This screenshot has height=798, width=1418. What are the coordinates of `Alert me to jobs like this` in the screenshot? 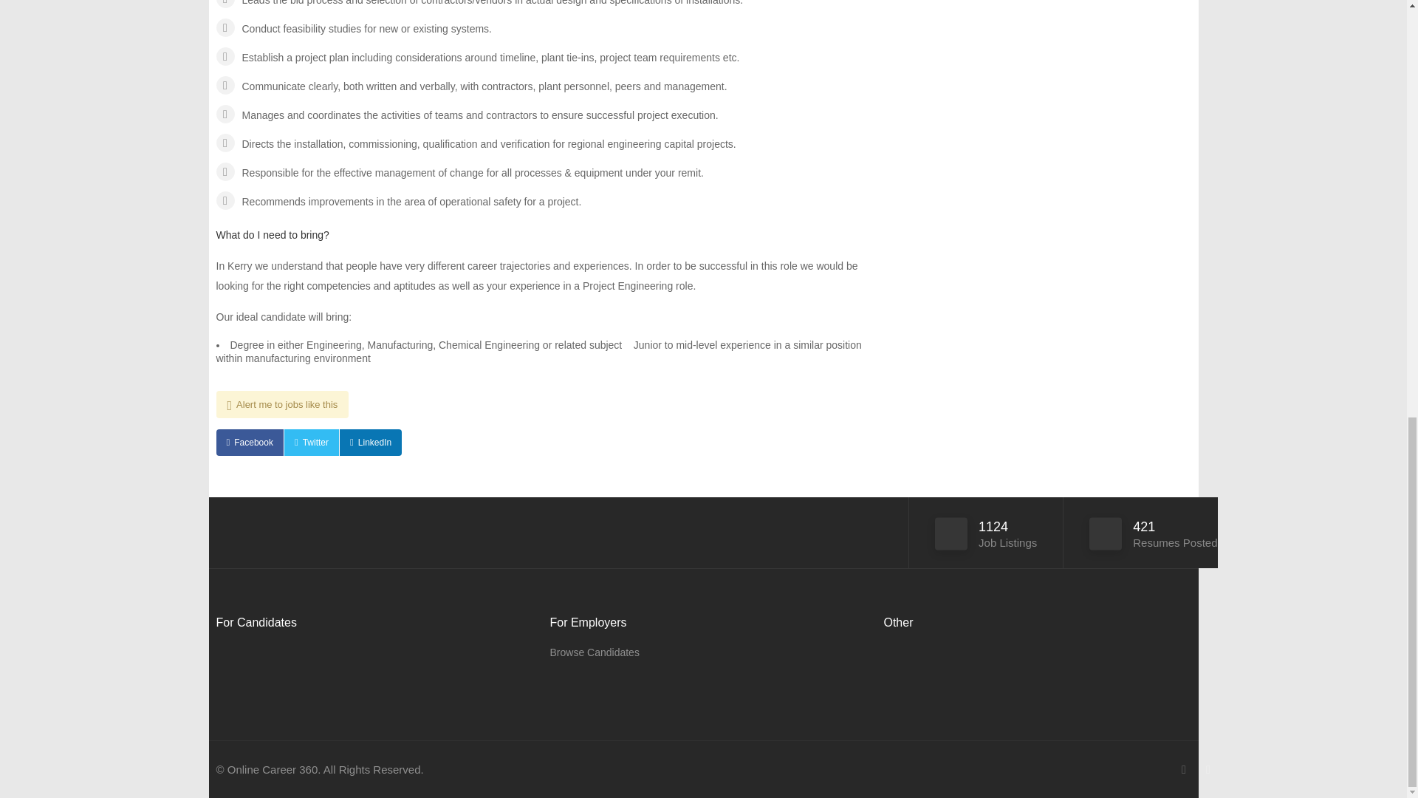 It's located at (282, 404).